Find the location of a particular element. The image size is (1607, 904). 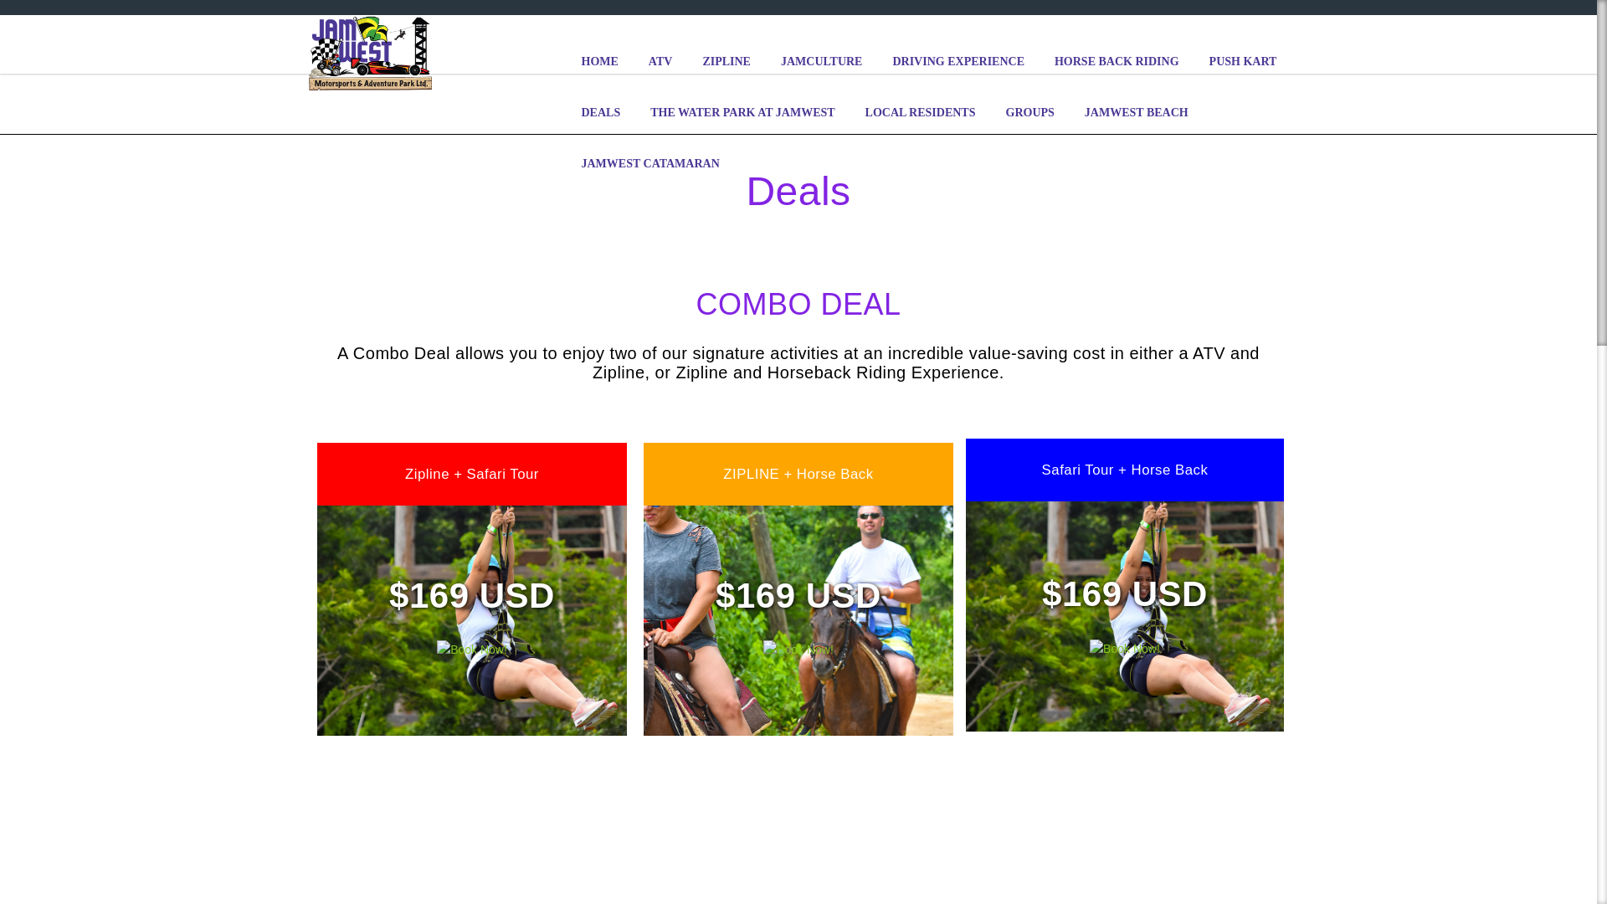

Book Now! is located at coordinates (472, 650).